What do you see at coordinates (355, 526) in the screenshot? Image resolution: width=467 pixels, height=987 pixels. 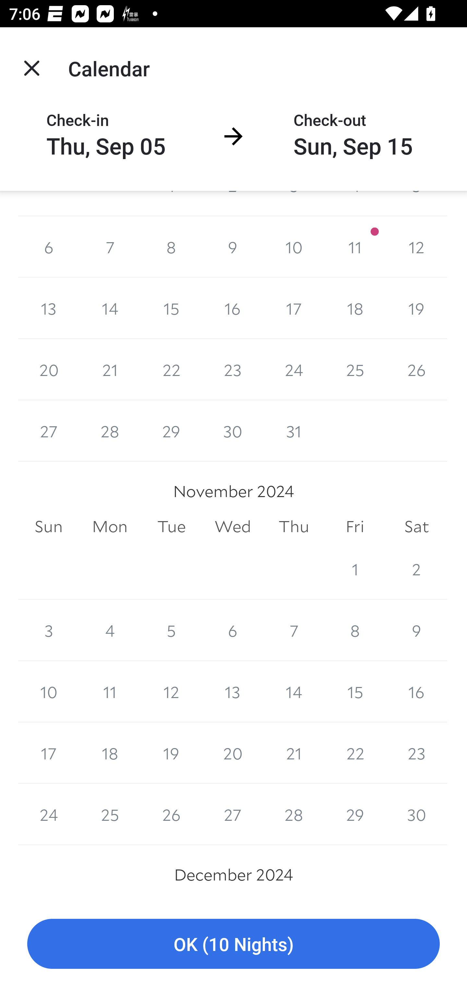 I see `Fri` at bounding box center [355, 526].